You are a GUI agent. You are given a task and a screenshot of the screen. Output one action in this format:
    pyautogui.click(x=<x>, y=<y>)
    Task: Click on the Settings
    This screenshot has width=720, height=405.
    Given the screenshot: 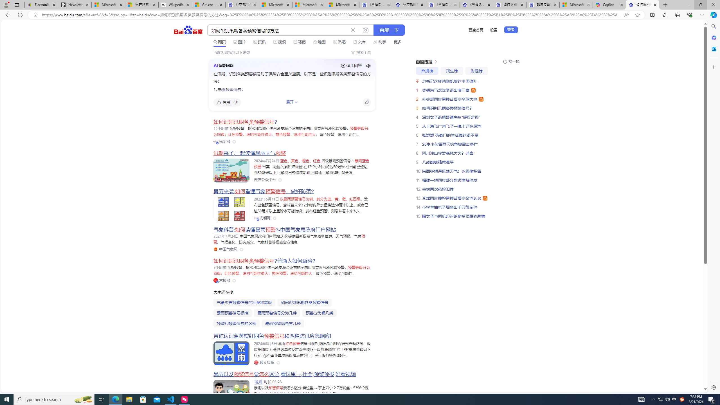 What is the action you would take?
    pyautogui.click(x=713, y=387)
    